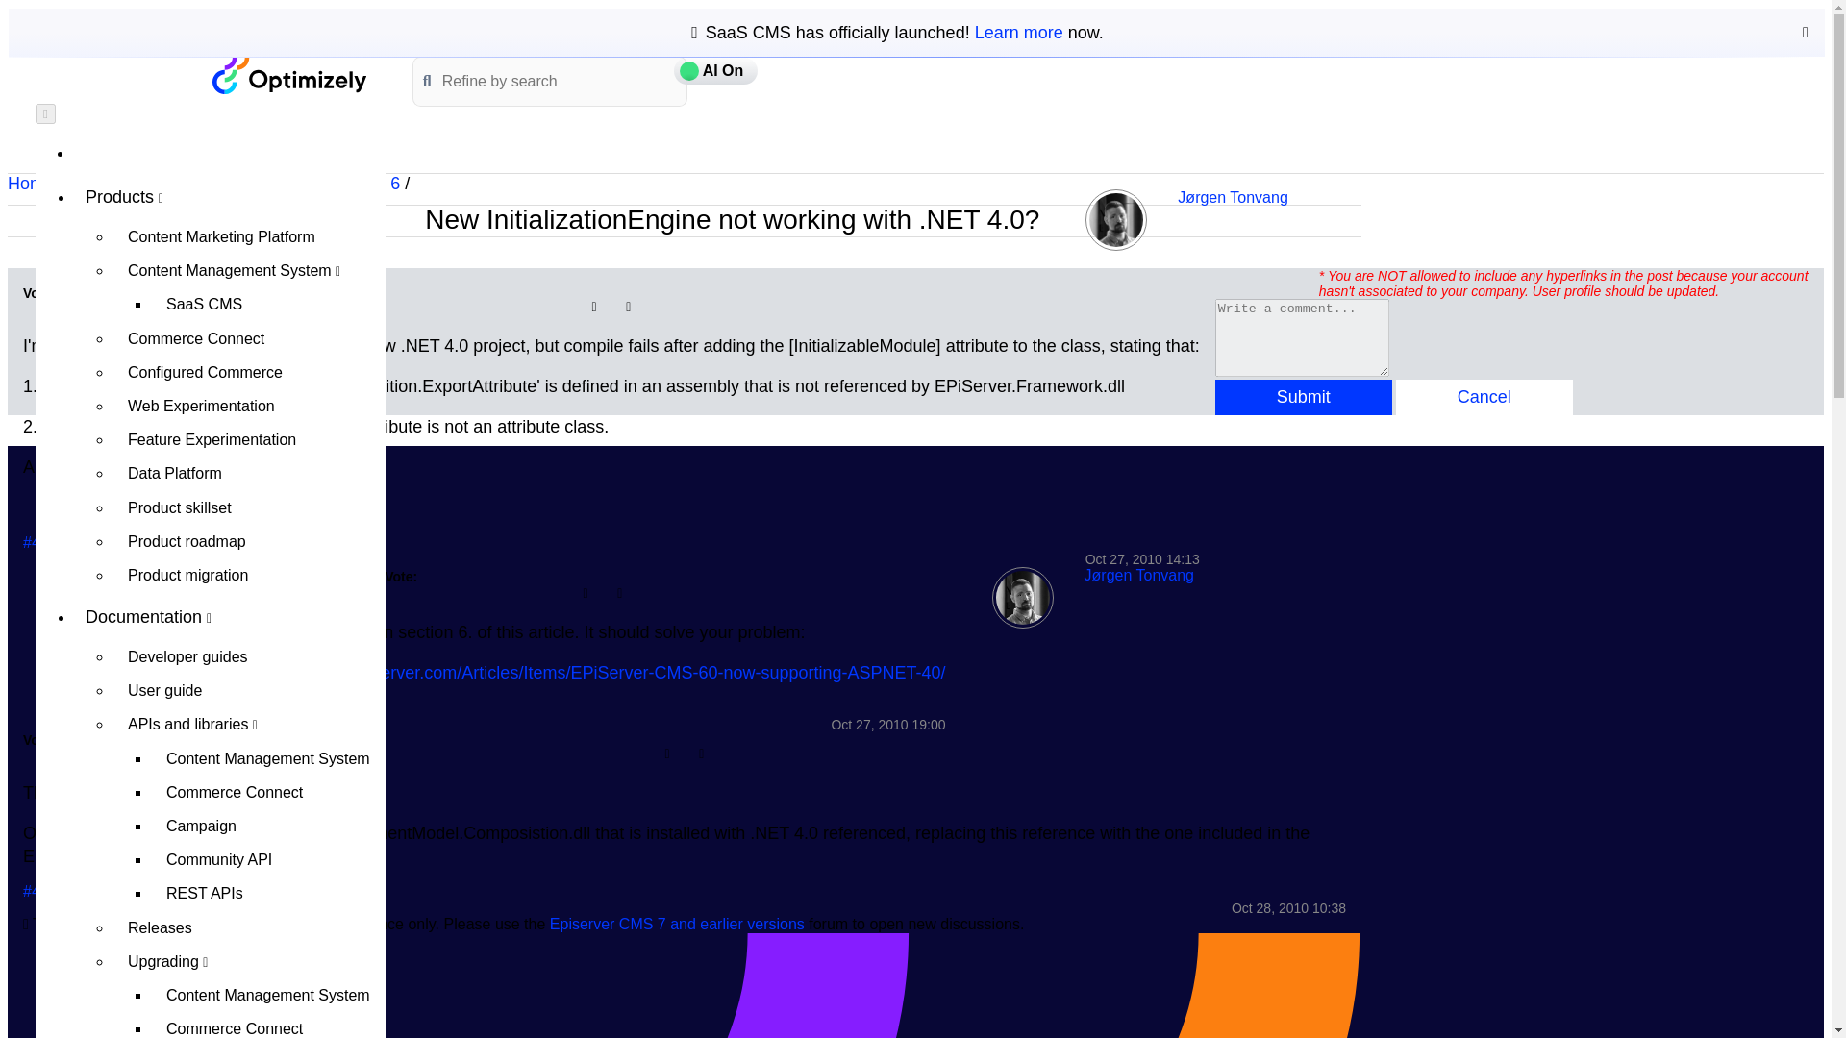 The width and height of the screenshot is (1846, 1038). What do you see at coordinates (229, 617) in the screenshot?
I see `Documentation` at bounding box center [229, 617].